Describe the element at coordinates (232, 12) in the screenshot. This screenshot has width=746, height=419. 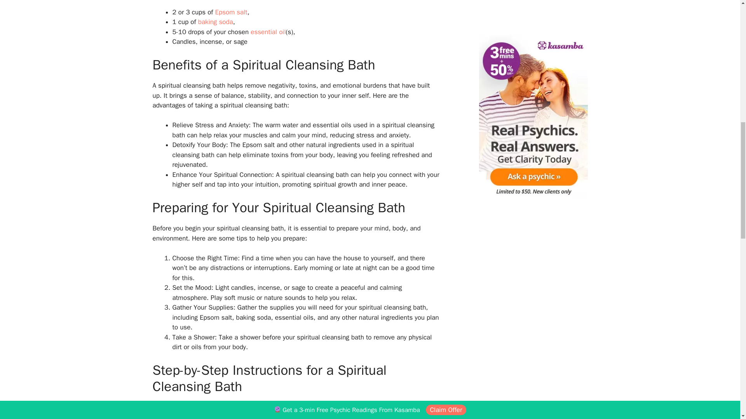
I see `Epsom salt` at that location.